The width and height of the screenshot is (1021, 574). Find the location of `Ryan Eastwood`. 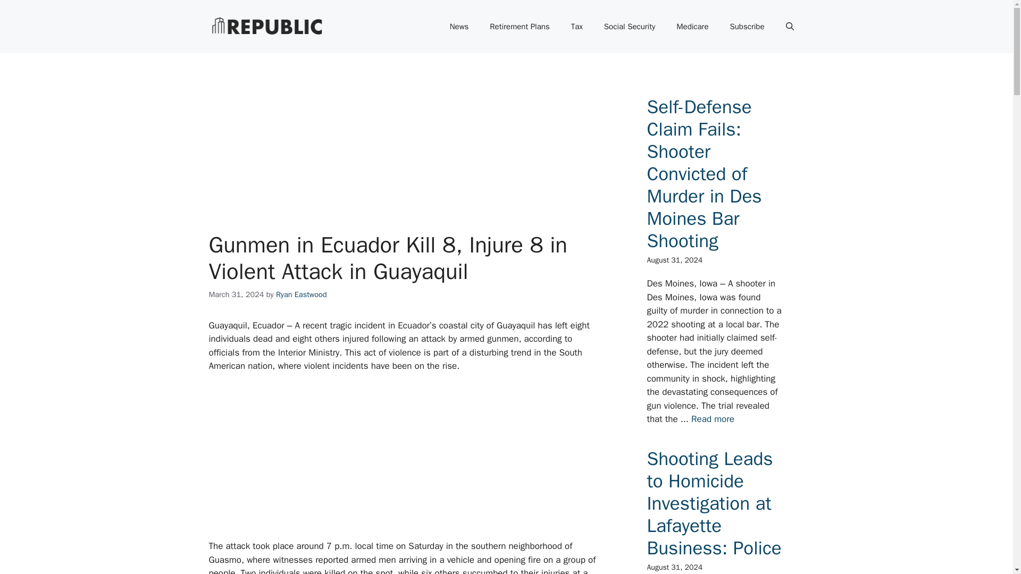

Ryan Eastwood is located at coordinates (301, 294).